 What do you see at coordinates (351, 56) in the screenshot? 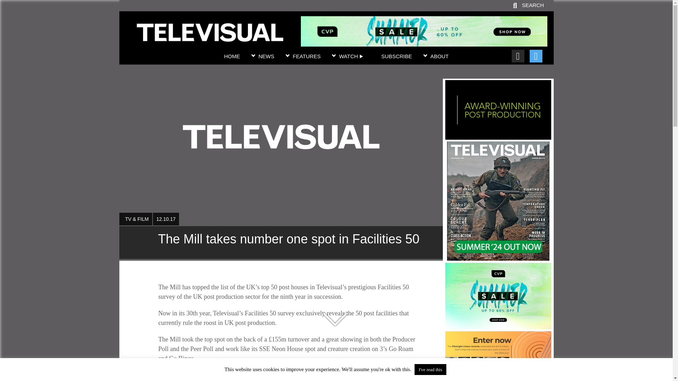
I see `WATCH` at bounding box center [351, 56].